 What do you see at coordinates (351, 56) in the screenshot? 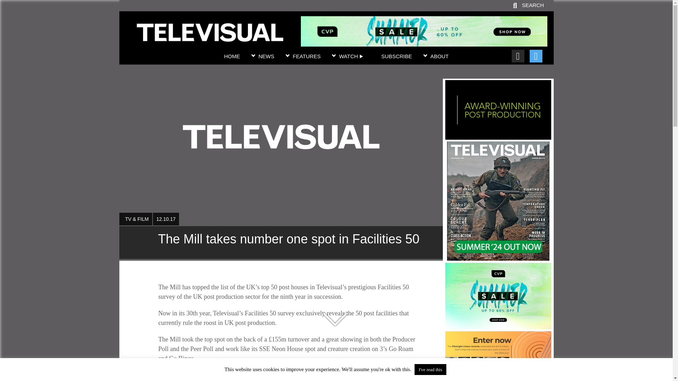
I see `WATCH` at bounding box center [351, 56].